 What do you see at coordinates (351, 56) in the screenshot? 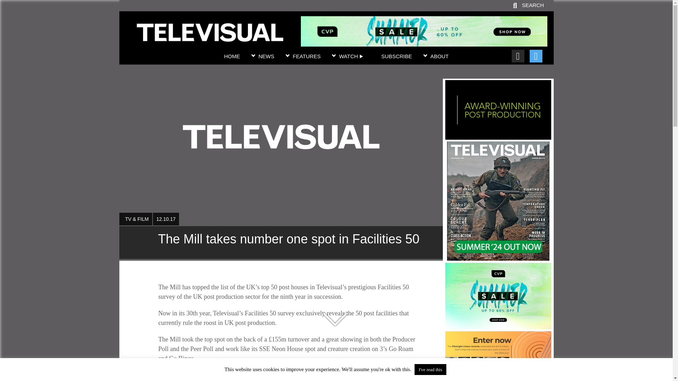
I see `WATCH` at bounding box center [351, 56].